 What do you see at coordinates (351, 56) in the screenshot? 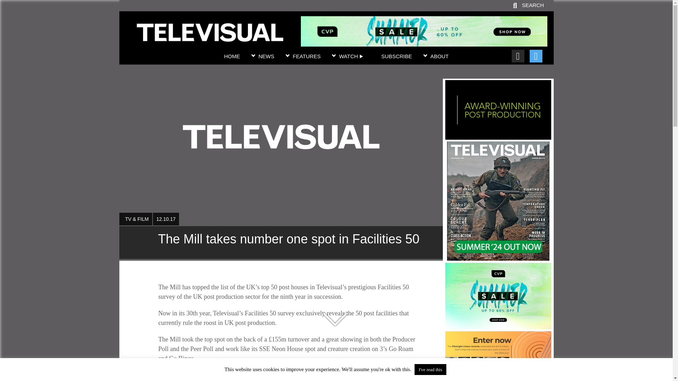
I see `WATCH` at bounding box center [351, 56].